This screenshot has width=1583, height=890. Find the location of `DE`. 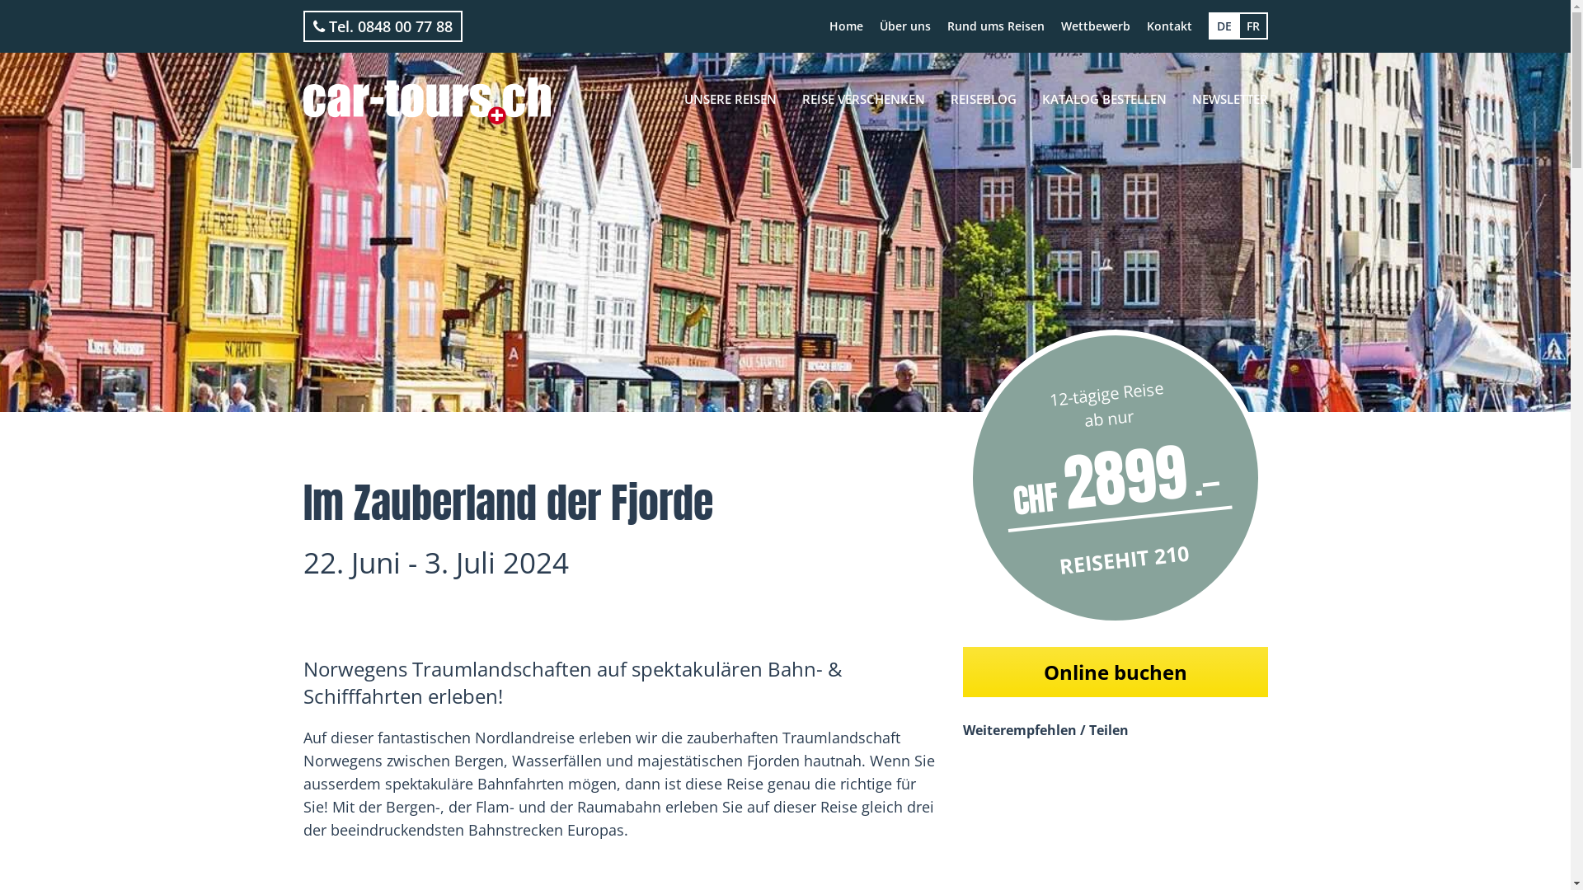

DE is located at coordinates (1224, 26).